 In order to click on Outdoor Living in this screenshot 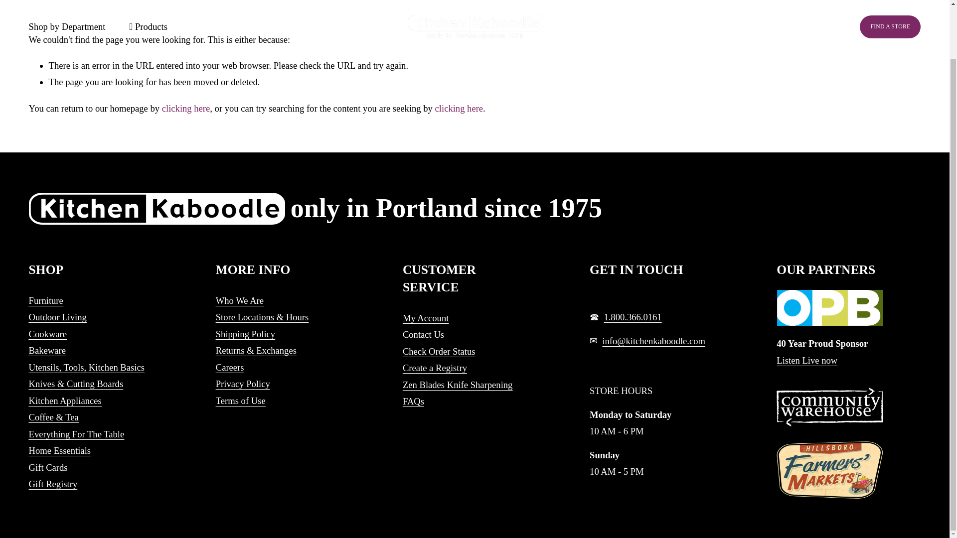, I will do `click(58, 317)`.